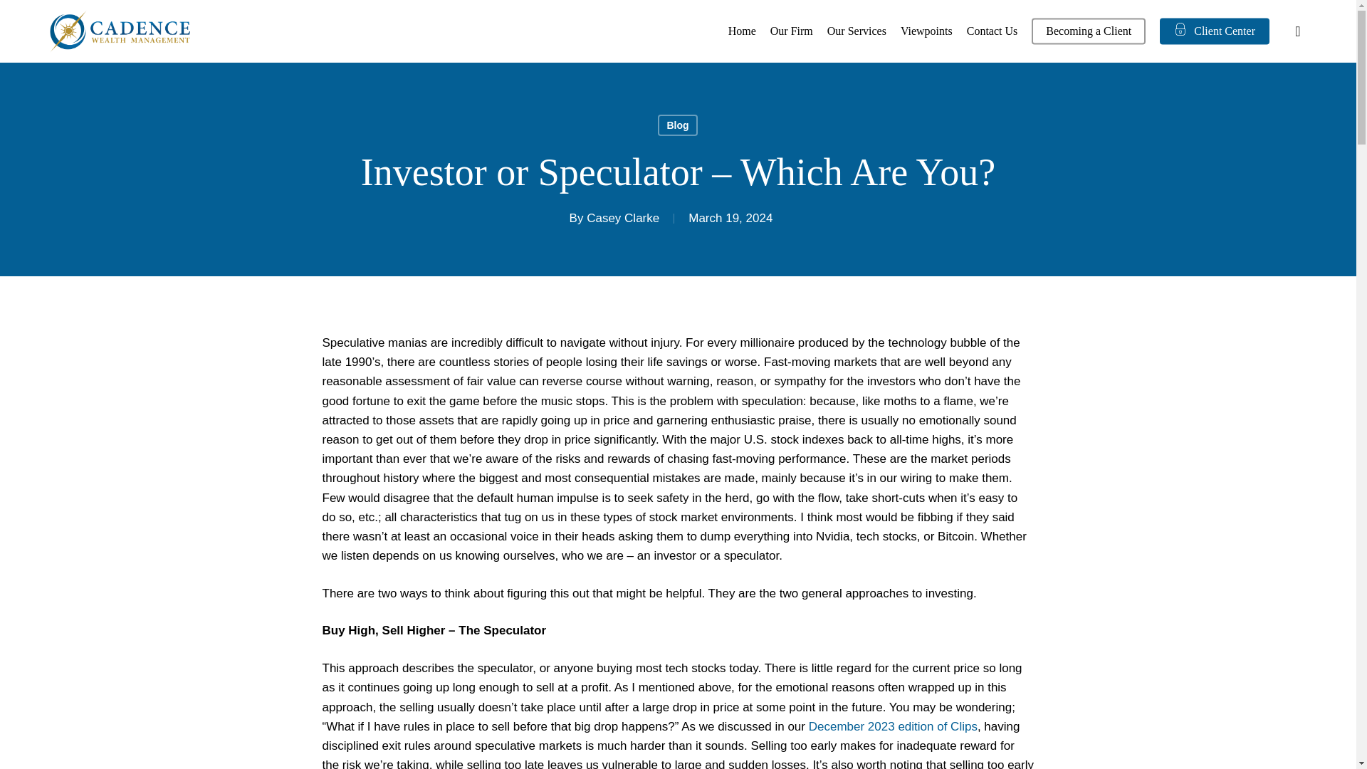  Describe the element at coordinates (856, 31) in the screenshot. I see `Our Services` at that location.